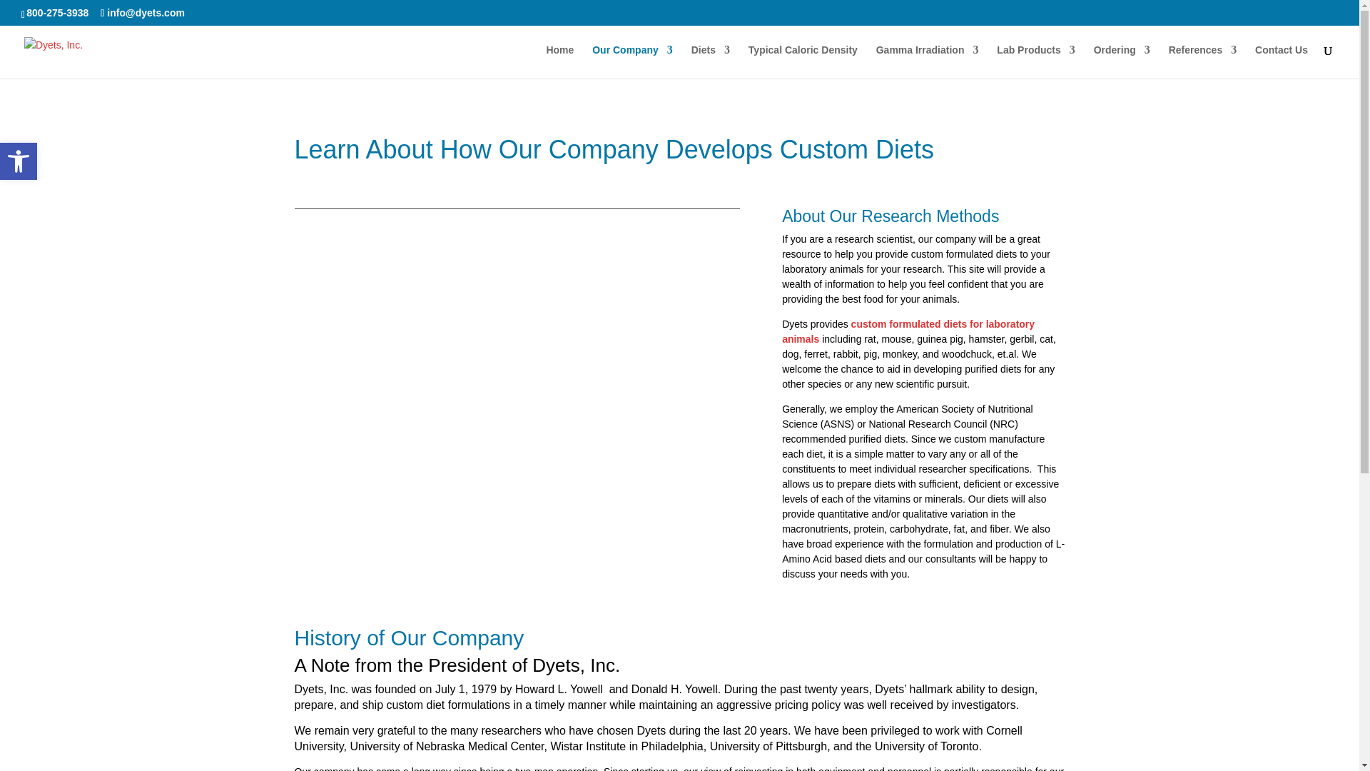 Image resolution: width=1370 pixels, height=771 pixels. What do you see at coordinates (1035, 61) in the screenshot?
I see `Lab Products` at bounding box center [1035, 61].